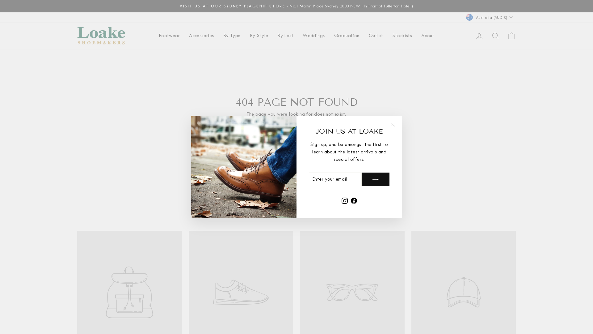 This screenshot has height=334, width=593. What do you see at coordinates (347, 36) in the screenshot?
I see `Graduation` at bounding box center [347, 36].